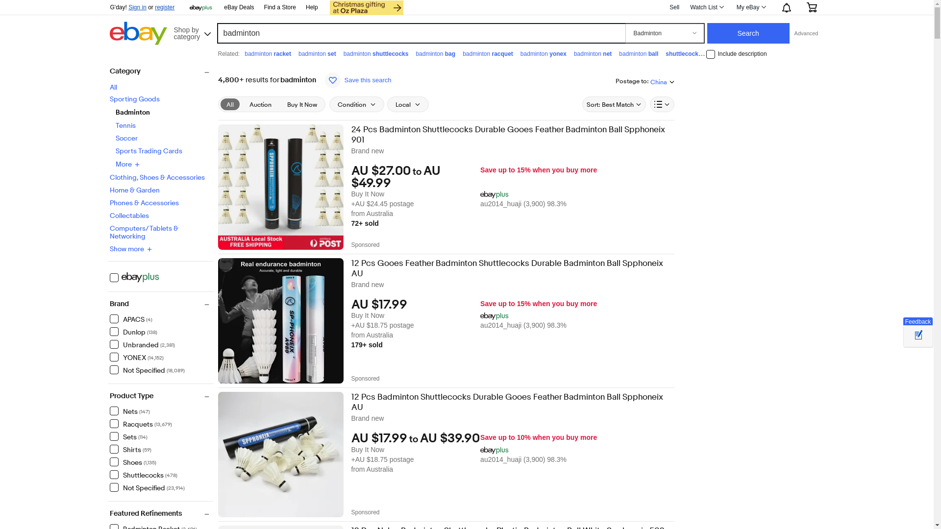 The height and width of the screenshot is (529, 941). I want to click on badminton set, so click(318, 54).